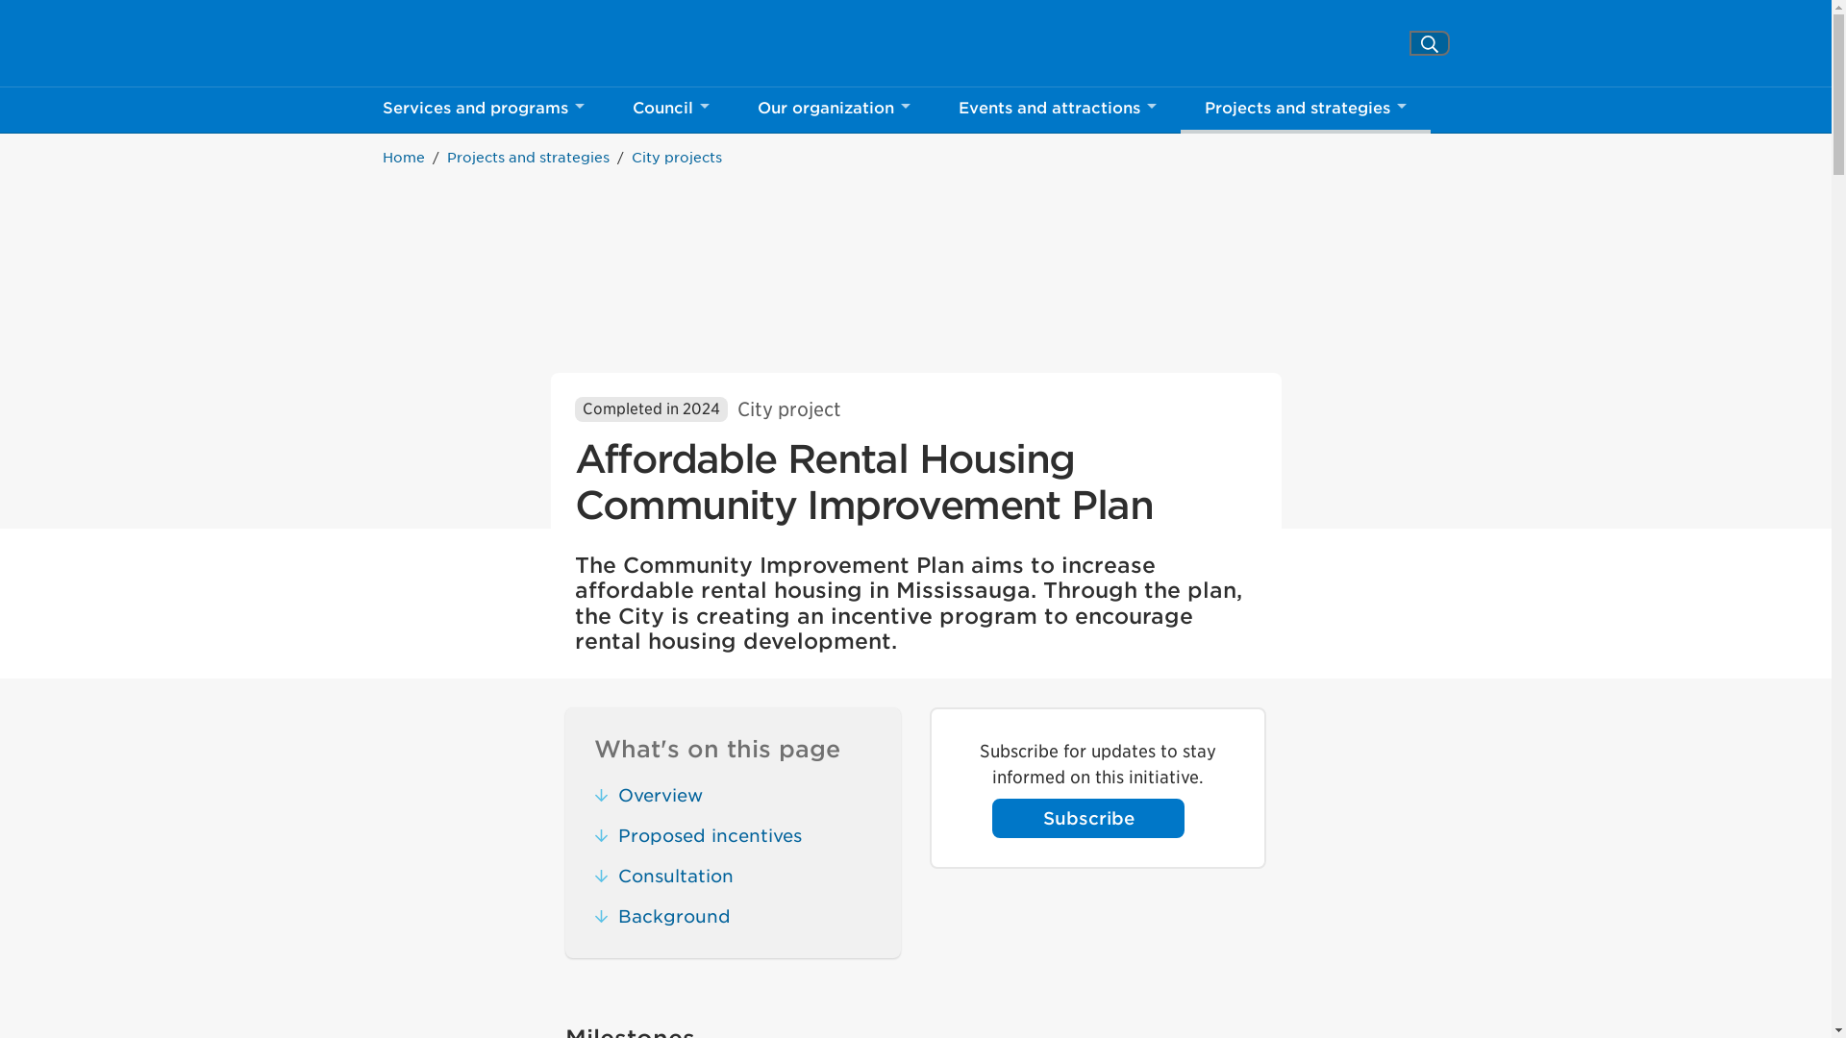  I want to click on Our organization, so click(468, 43).